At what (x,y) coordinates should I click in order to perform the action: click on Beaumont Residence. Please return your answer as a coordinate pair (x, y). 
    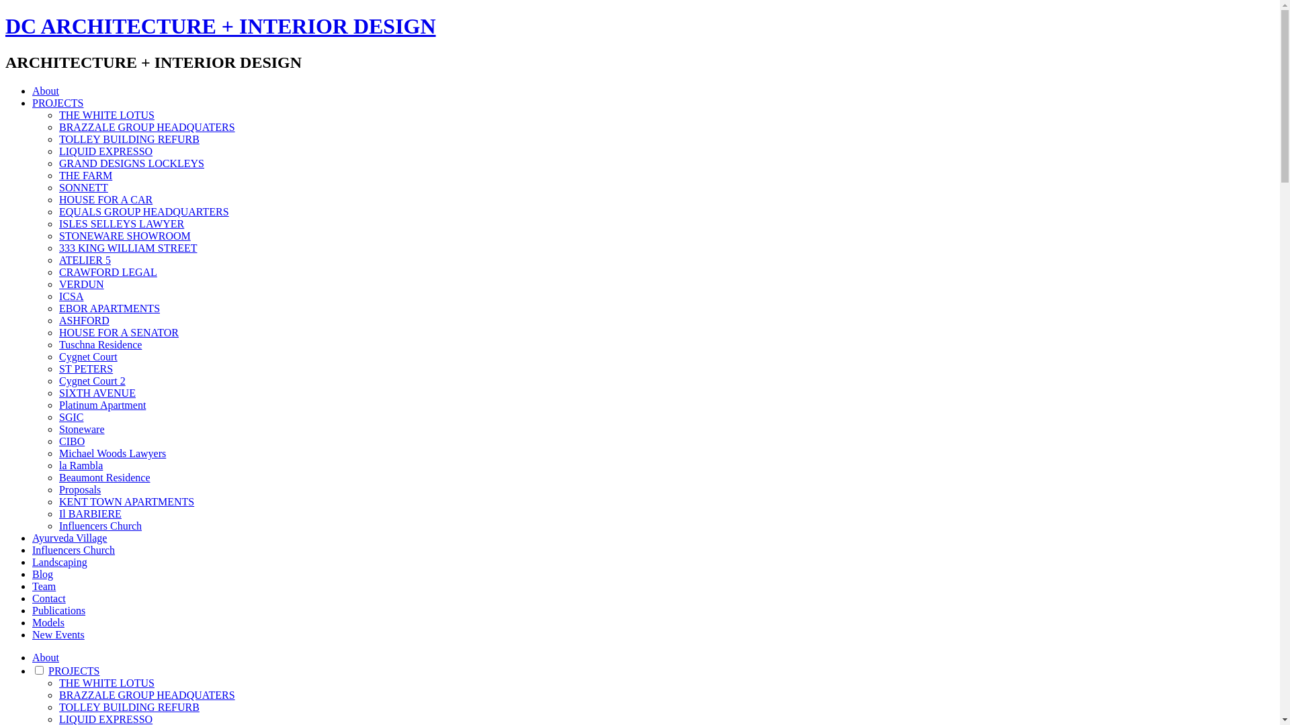
    Looking at the image, I should click on (105, 478).